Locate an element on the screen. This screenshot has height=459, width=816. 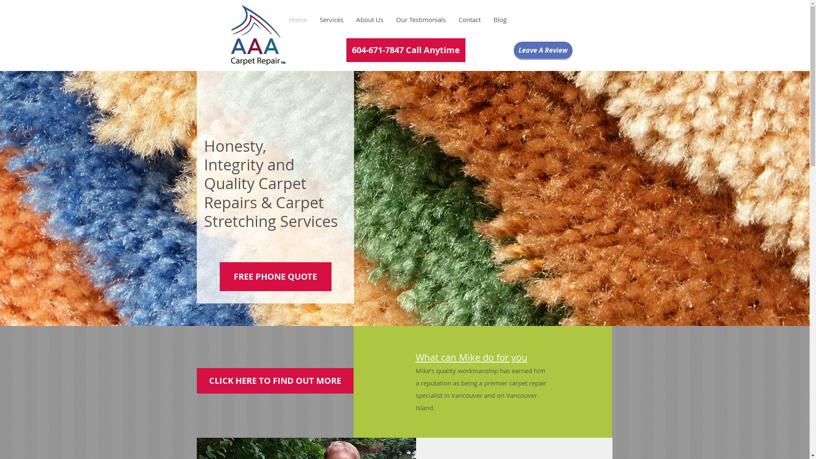
FREE PHONE QUOTE is located at coordinates (275, 277).